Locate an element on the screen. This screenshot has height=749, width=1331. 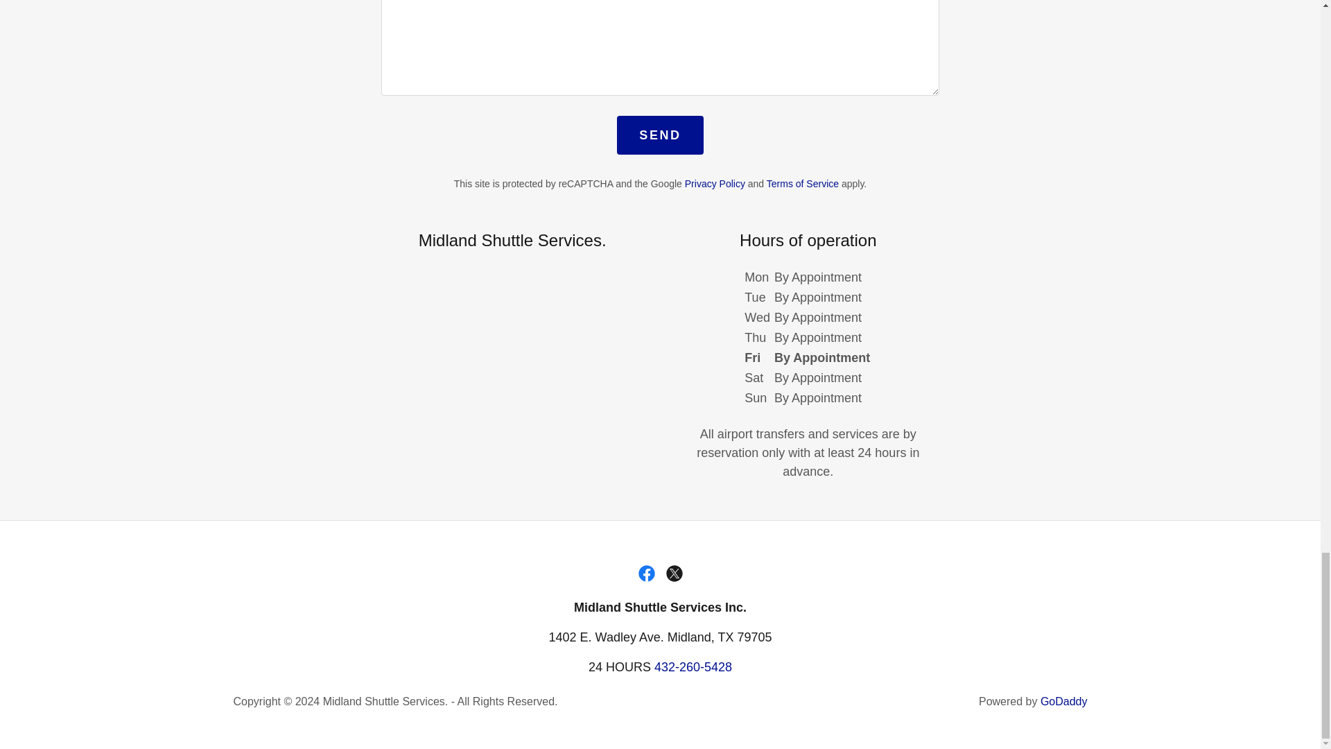
GoDaddy is located at coordinates (1063, 701).